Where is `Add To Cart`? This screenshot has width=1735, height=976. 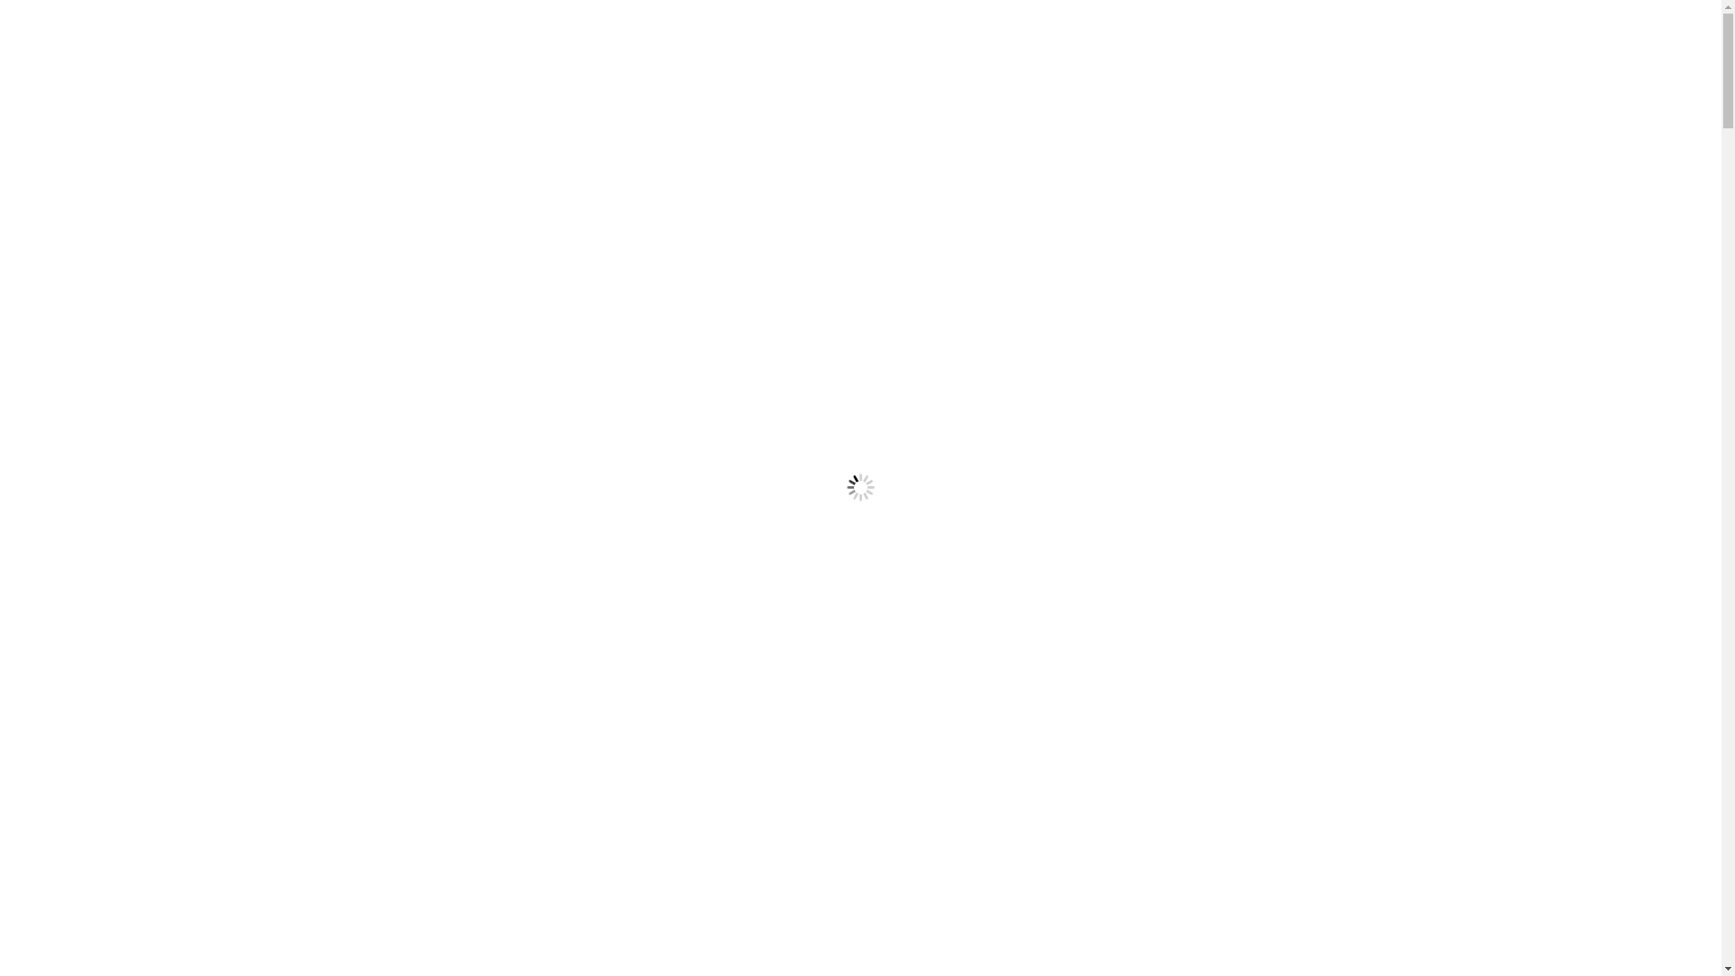
Add To Cart is located at coordinates (306, 660).